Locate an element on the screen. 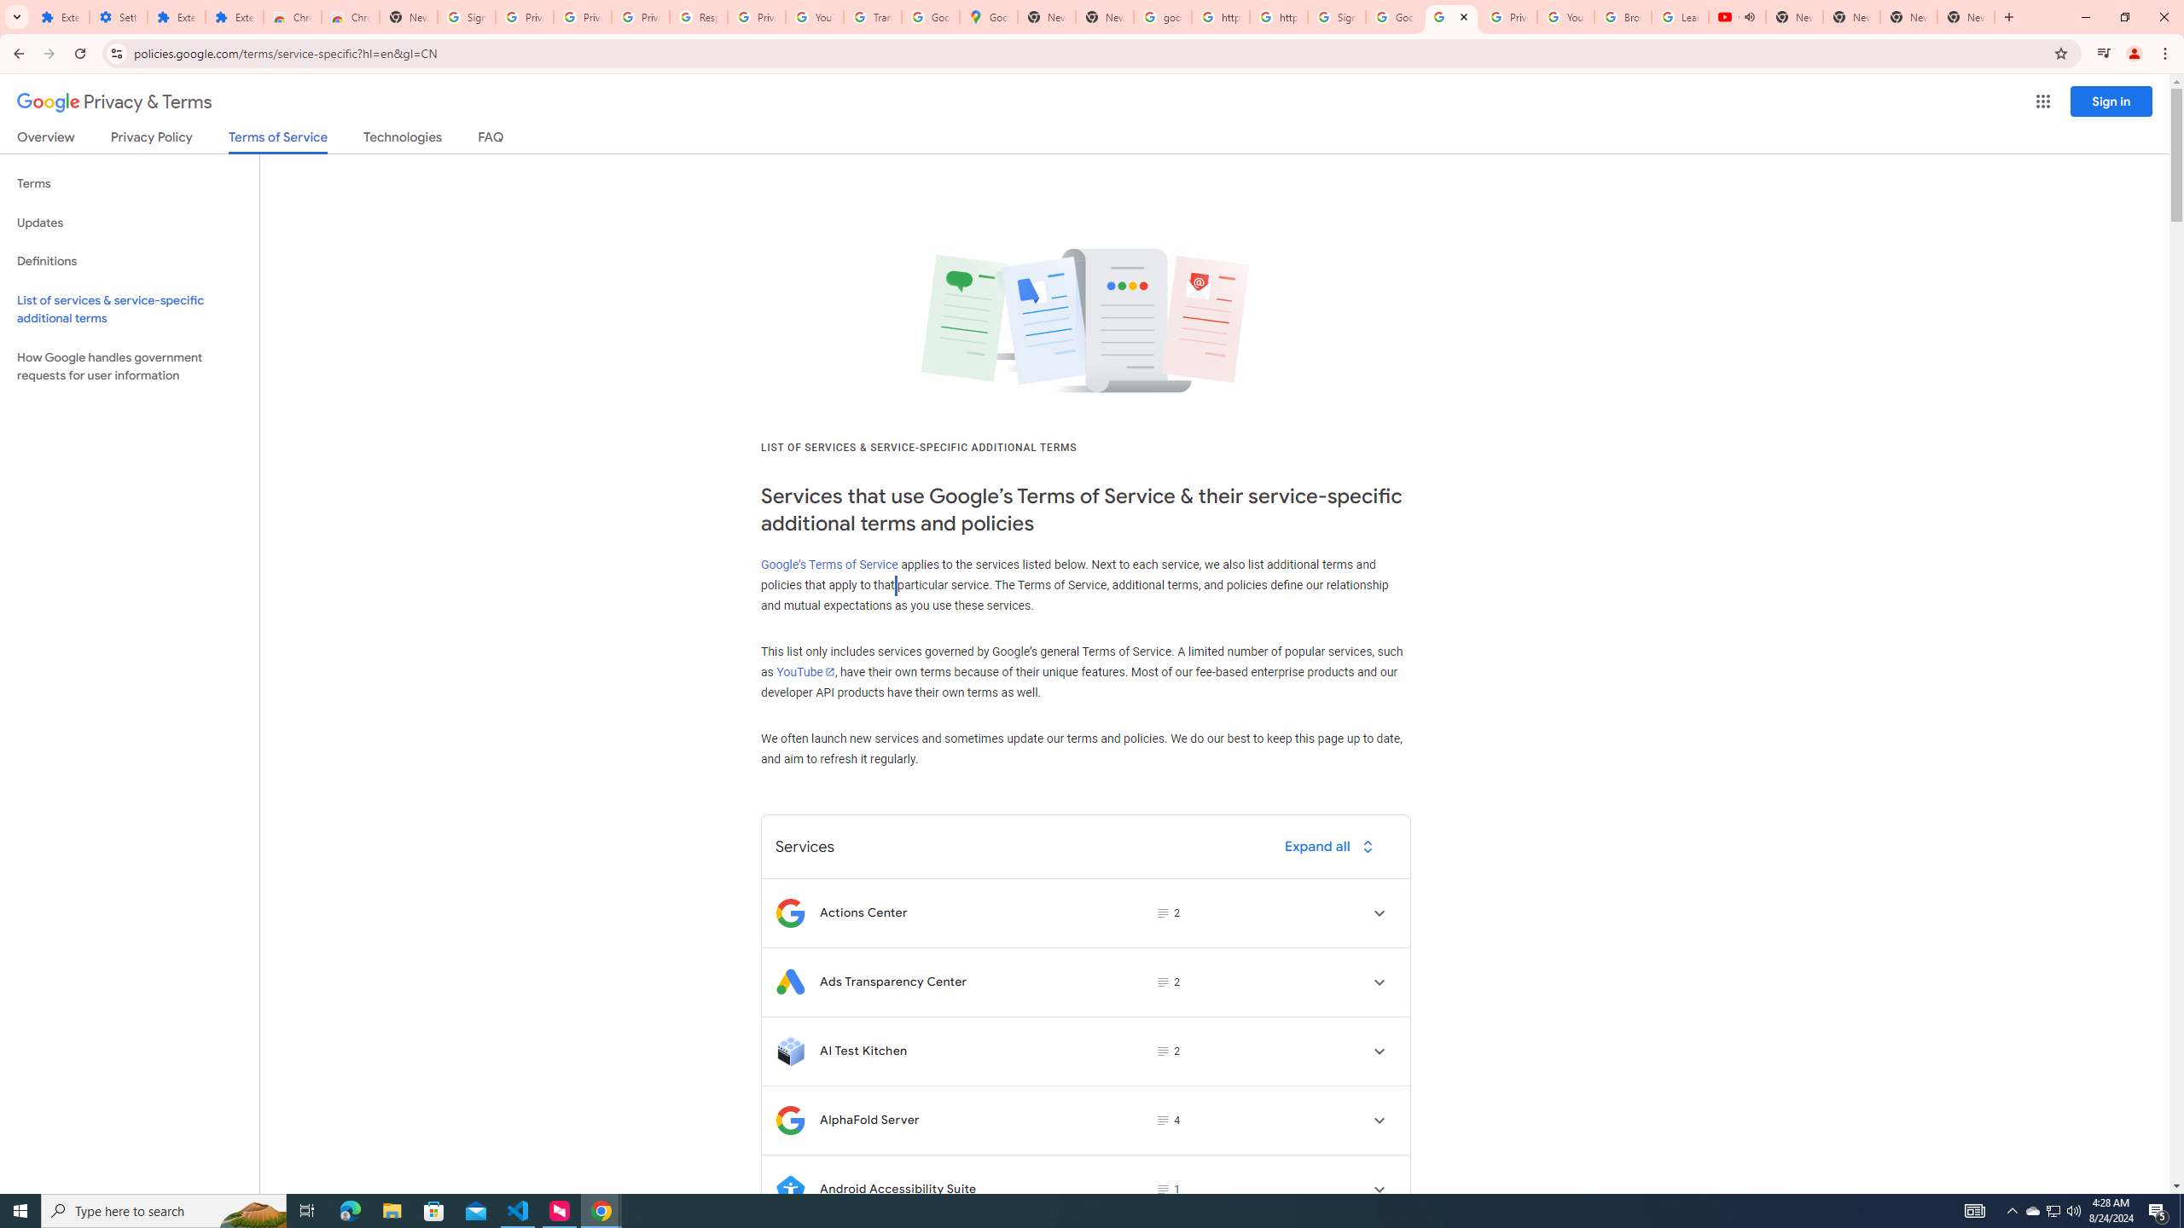  Sign in - Google Accounts is located at coordinates (466, 17).